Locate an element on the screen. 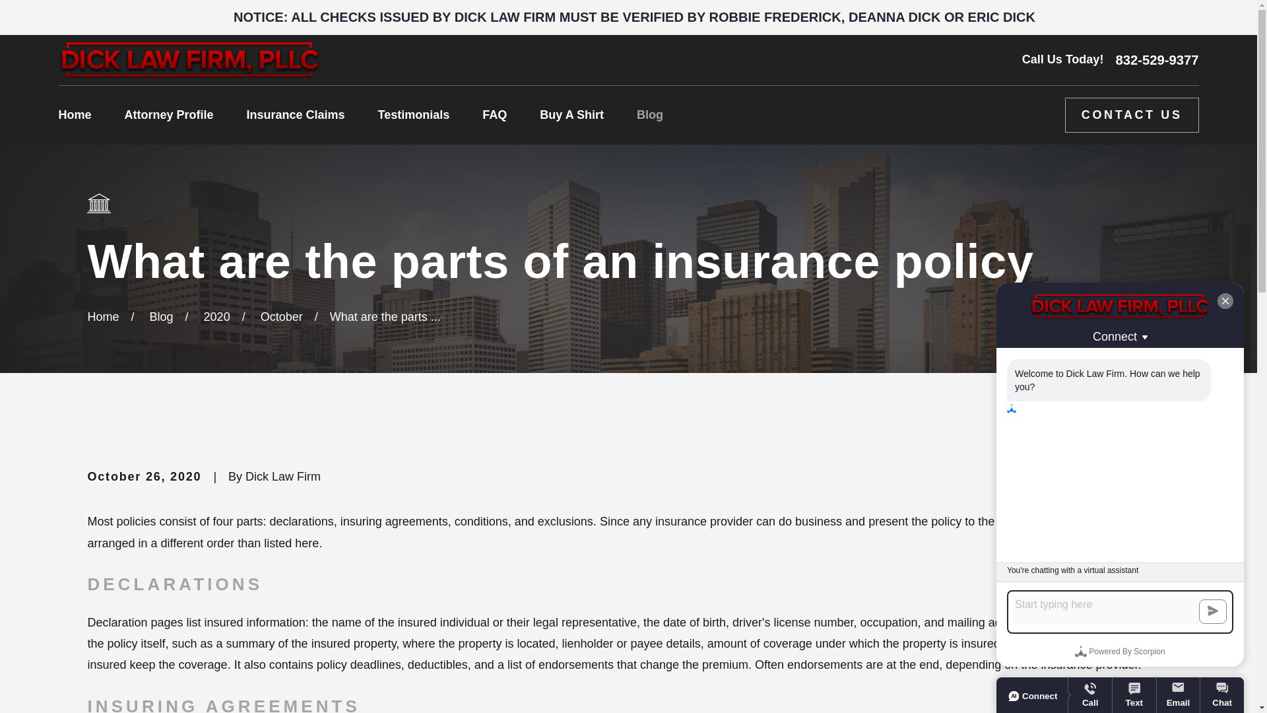 The width and height of the screenshot is (1267, 713). Home is located at coordinates (75, 115).